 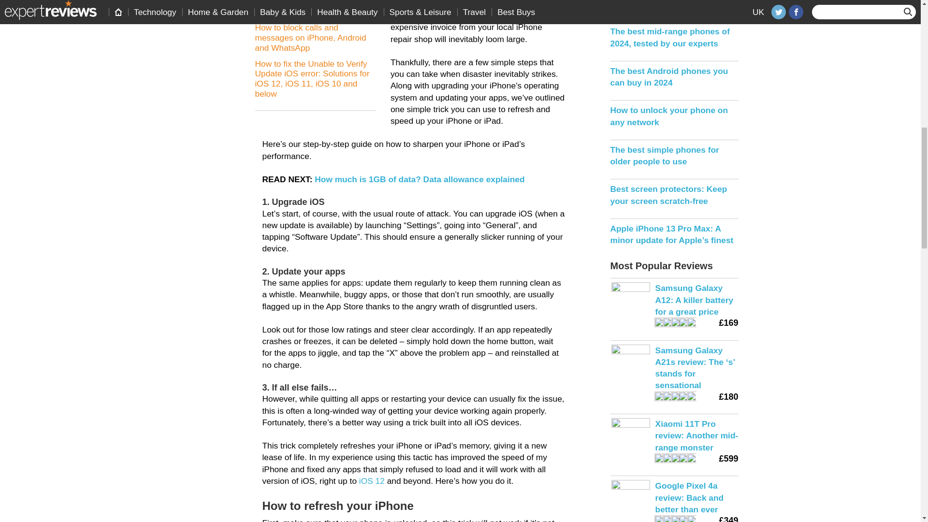 I want to click on How much is 1GB of data? Data allowance explained, so click(x=419, y=179).